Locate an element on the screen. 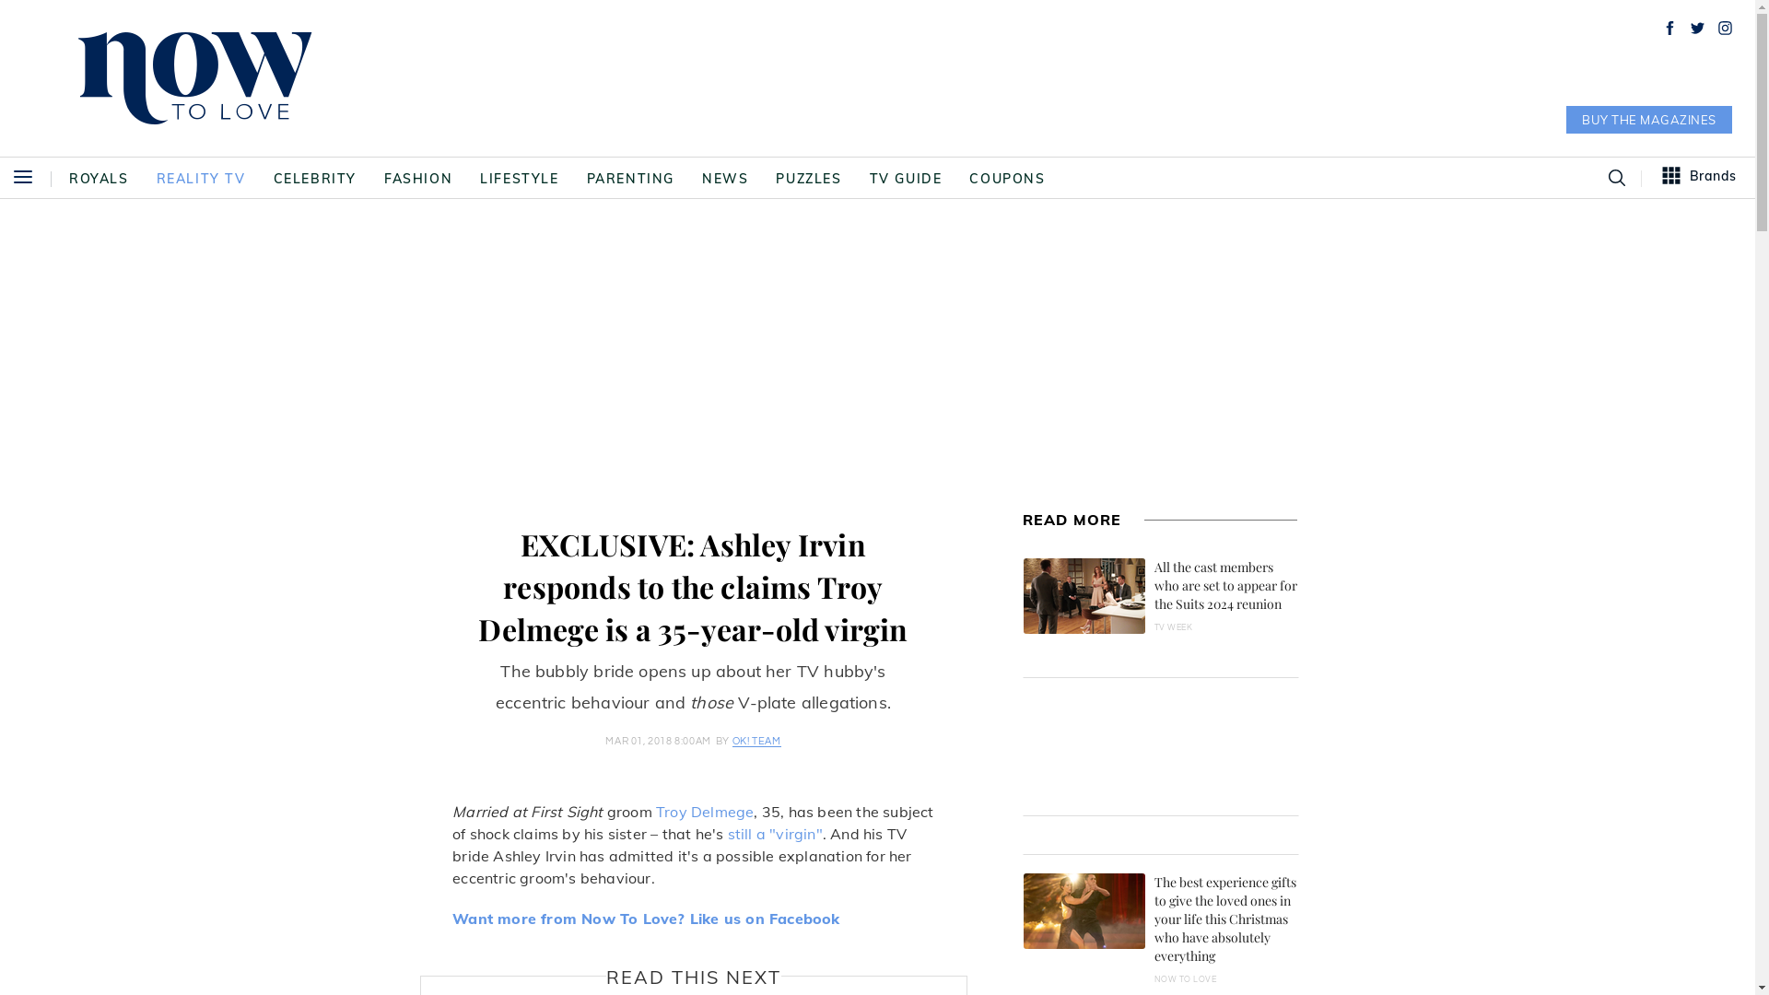  NEWS is located at coordinates (725, 179).